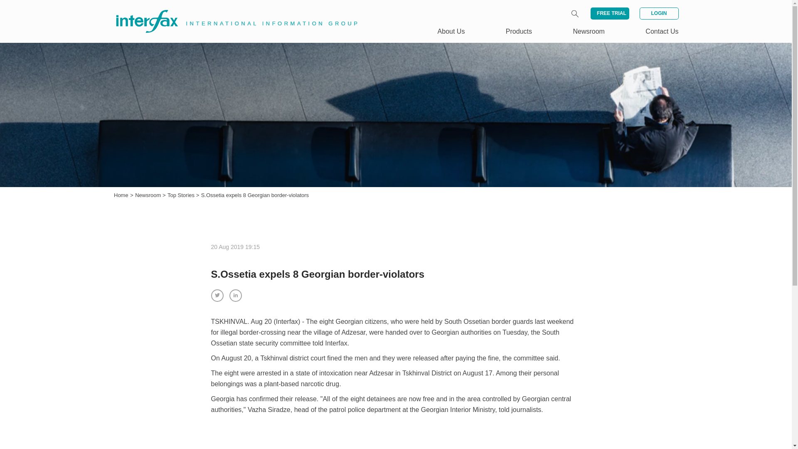 The image size is (798, 449). I want to click on About Us, so click(451, 31).